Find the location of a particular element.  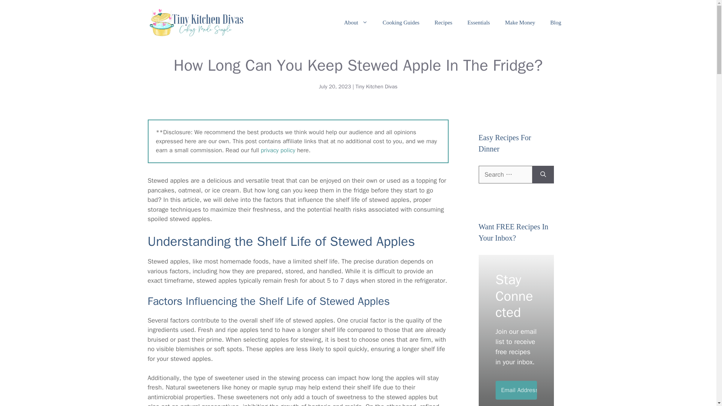

Essentials is located at coordinates (478, 23).